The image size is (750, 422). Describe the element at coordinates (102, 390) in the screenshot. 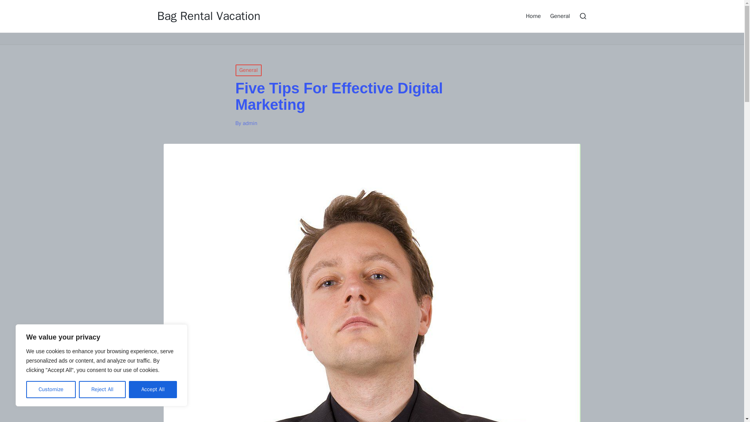

I see `Reject All` at that location.